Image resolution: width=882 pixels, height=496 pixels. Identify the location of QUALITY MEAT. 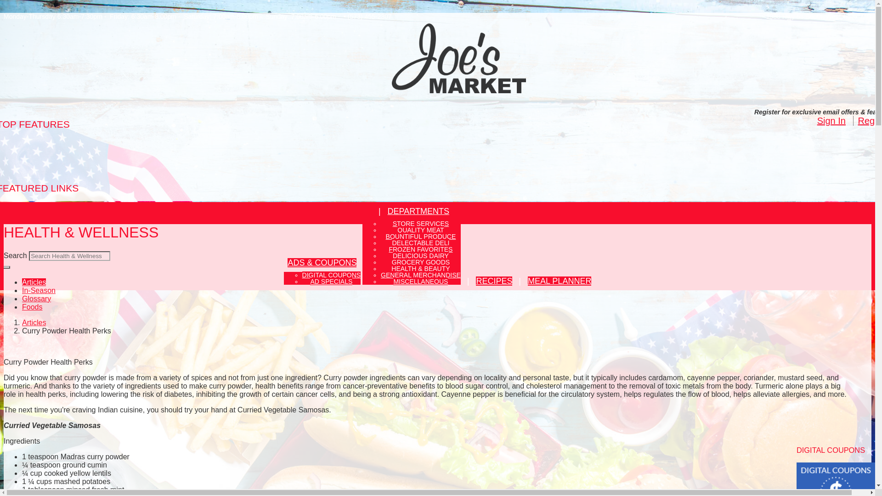
(420, 230).